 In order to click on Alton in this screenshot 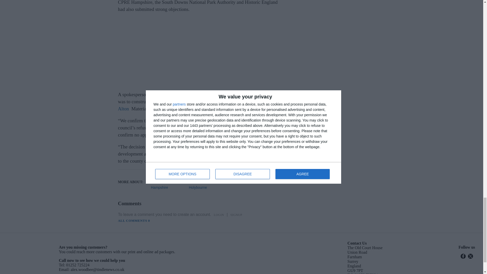, I will do `click(123, 109)`.